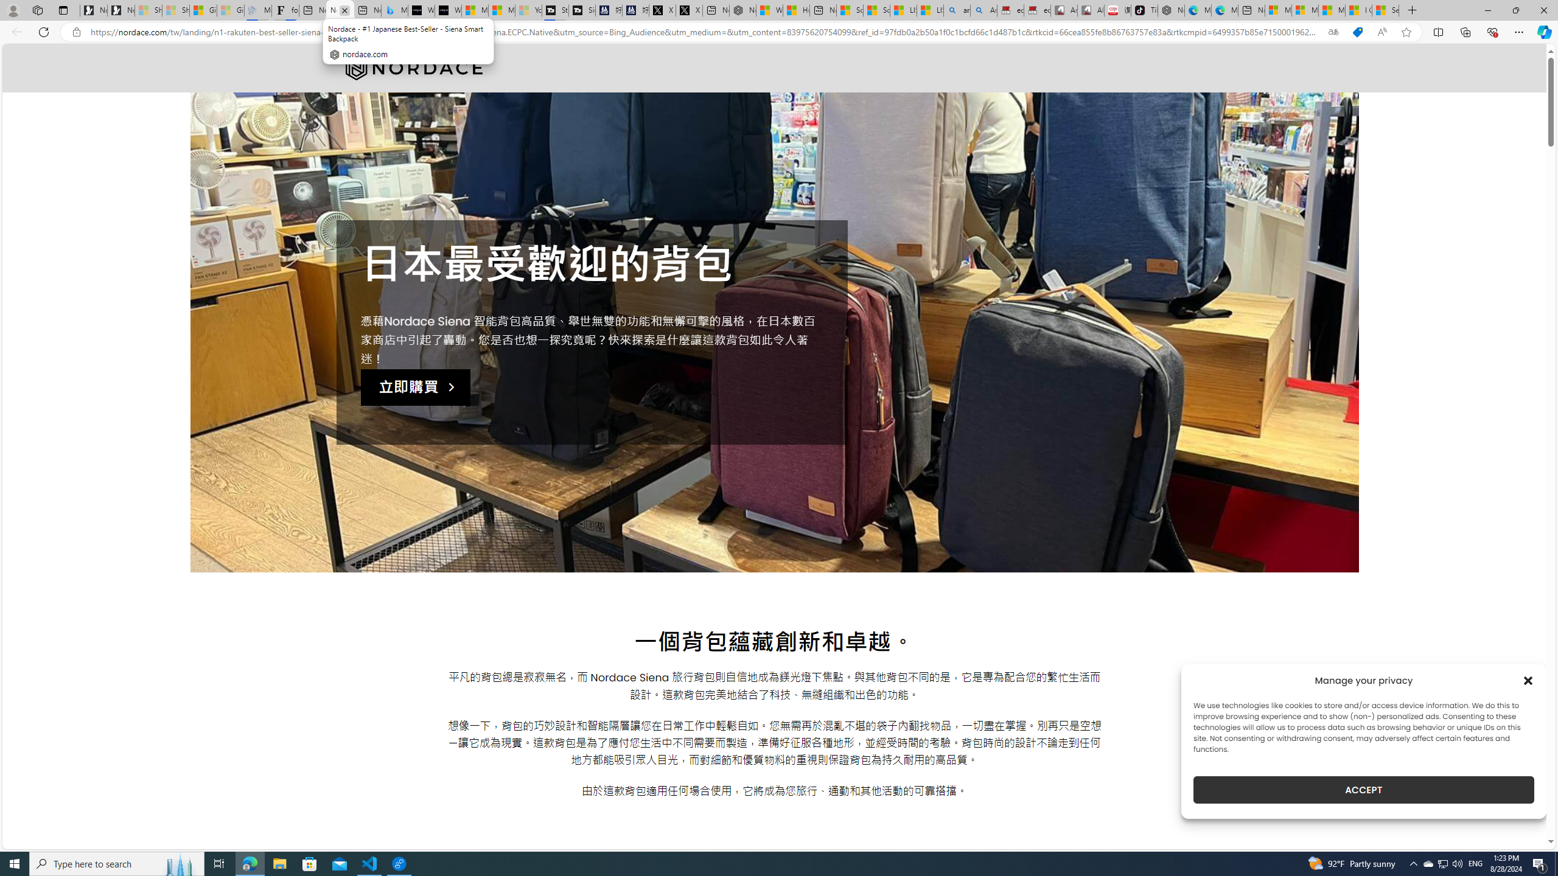  What do you see at coordinates (1528, 680) in the screenshot?
I see `Class: cmplz-close` at bounding box center [1528, 680].